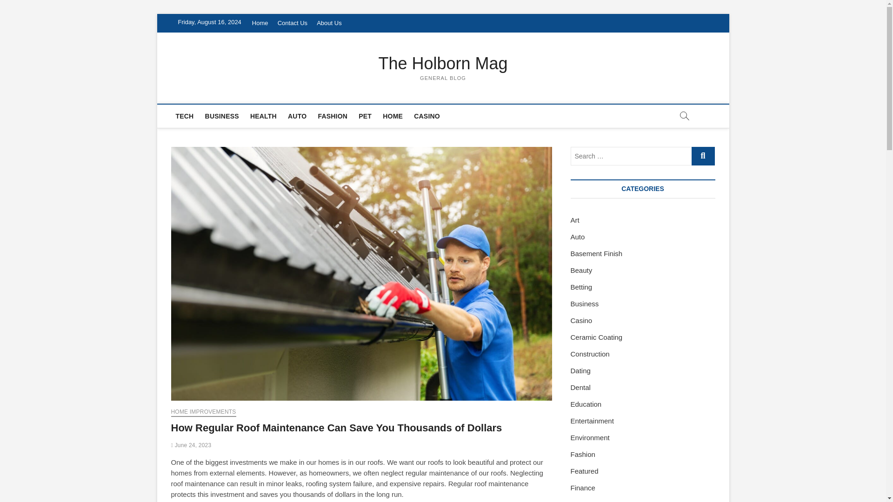 The image size is (893, 502). What do you see at coordinates (596, 253) in the screenshot?
I see `Basement Finish` at bounding box center [596, 253].